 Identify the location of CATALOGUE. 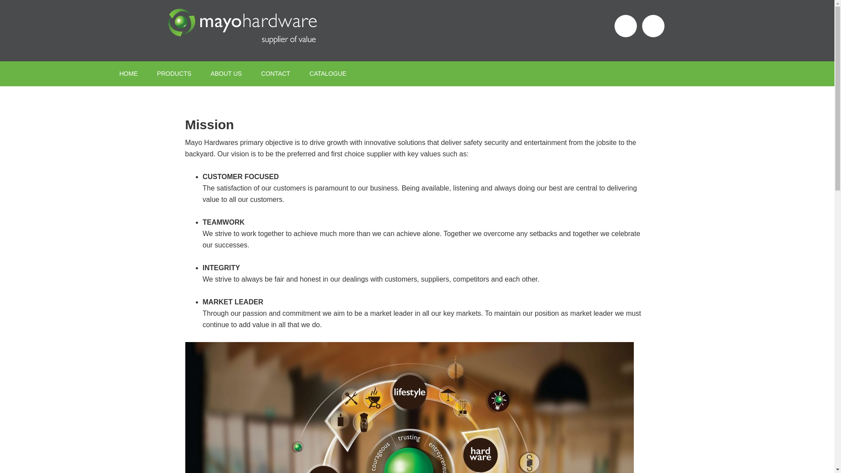
(328, 74).